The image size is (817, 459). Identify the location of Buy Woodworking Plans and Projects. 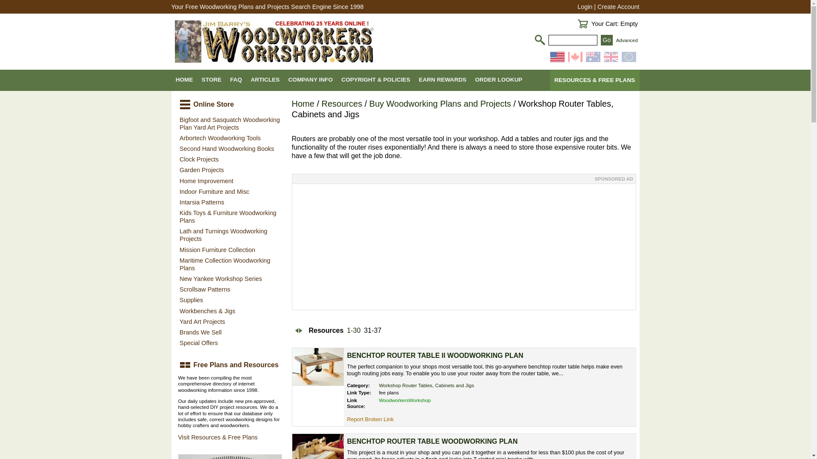
(440, 104).